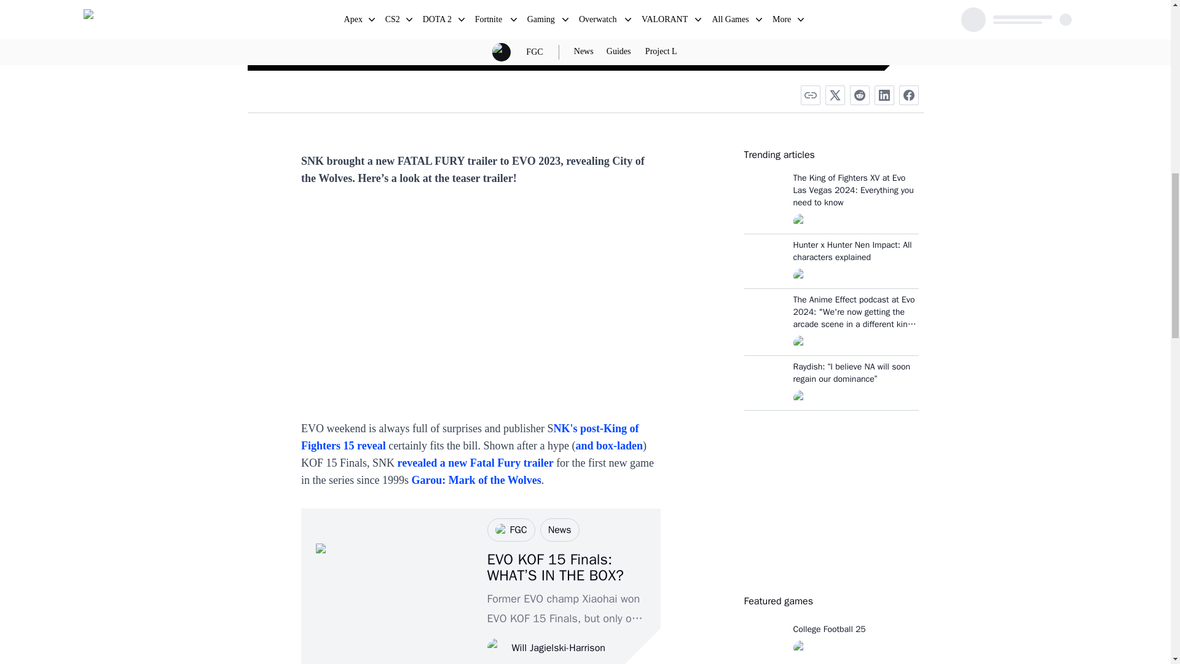  I want to click on NK's post-King of Fighters 15 reveal, so click(470, 437).